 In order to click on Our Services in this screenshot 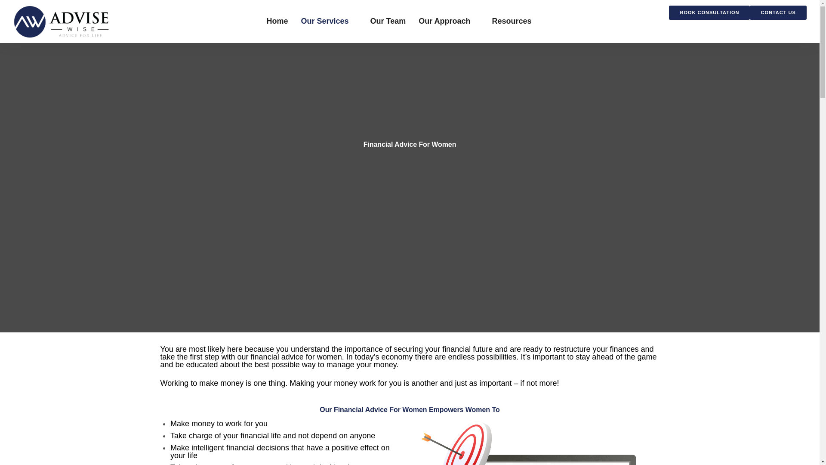, I will do `click(324, 21)`.